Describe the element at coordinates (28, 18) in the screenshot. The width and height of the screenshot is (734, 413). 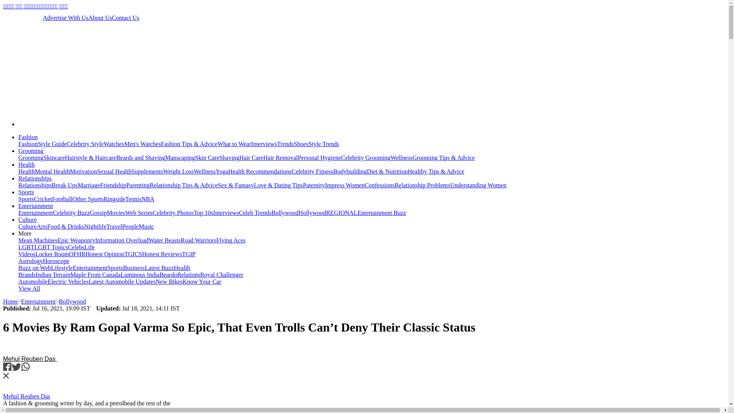
I see `TwitterX` at that location.